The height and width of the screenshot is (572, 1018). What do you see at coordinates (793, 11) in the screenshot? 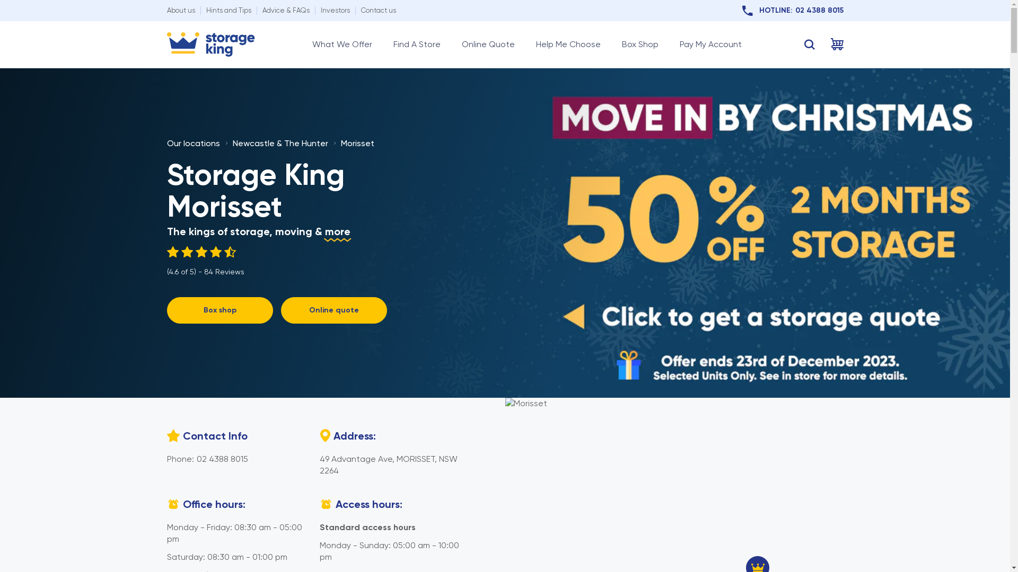
I see `HOTLINE:
02 4388 8015` at bounding box center [793, 11].